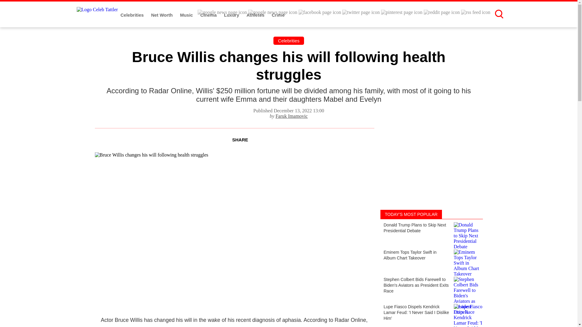 The image size is (582, 327). I want to click on Celebrities, so click(133, 15).